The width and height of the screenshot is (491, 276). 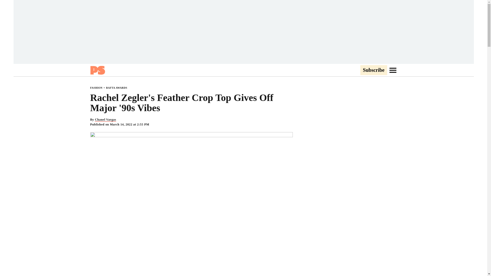 What do you see at coordinates (105, 120) in the screenshot?
I see `Chanel Vargas` at bounding box center [105, 120].